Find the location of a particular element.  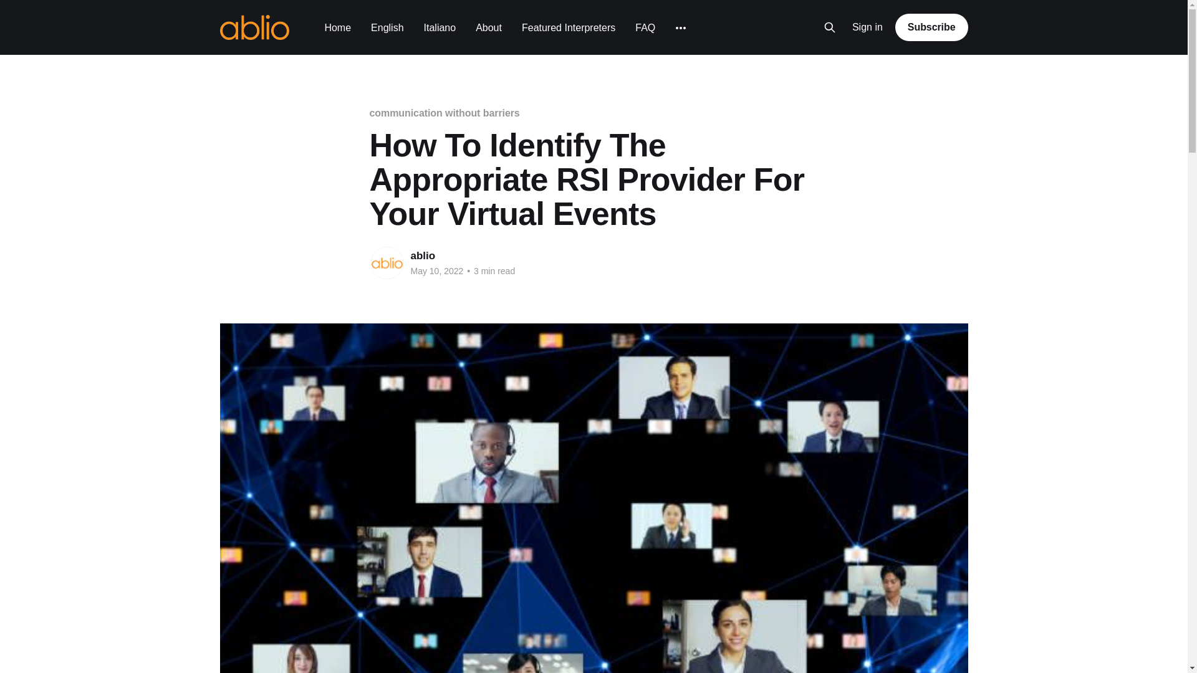

communication without barriers is located at coordinates (444, 113).